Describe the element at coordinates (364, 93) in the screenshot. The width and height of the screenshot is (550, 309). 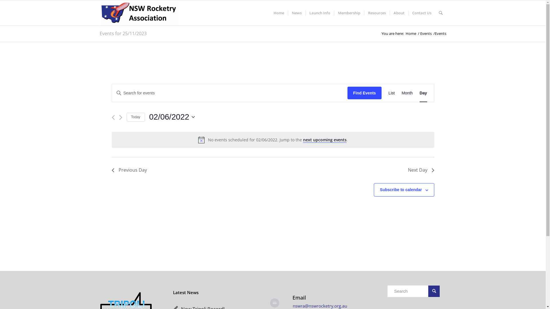
I see `Find Events` at that location.